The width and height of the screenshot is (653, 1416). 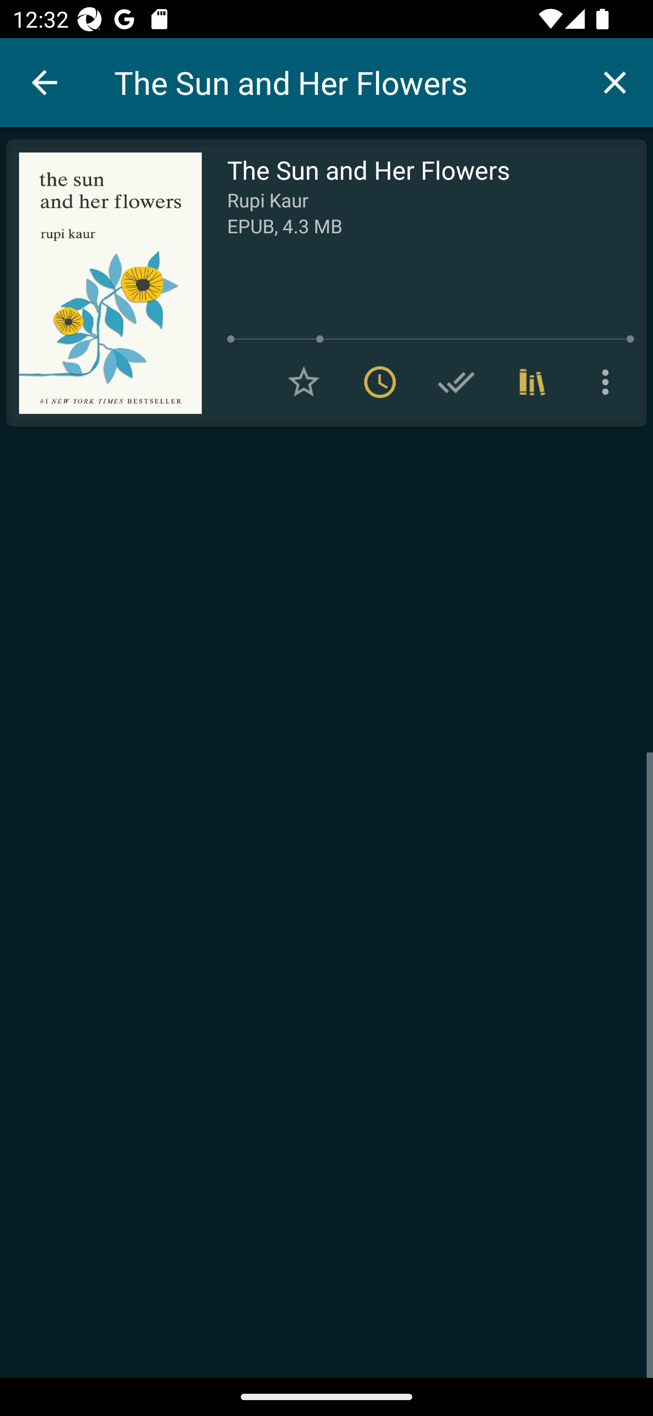 I want to click on Add to Favorites, so click(x=304, y=382).